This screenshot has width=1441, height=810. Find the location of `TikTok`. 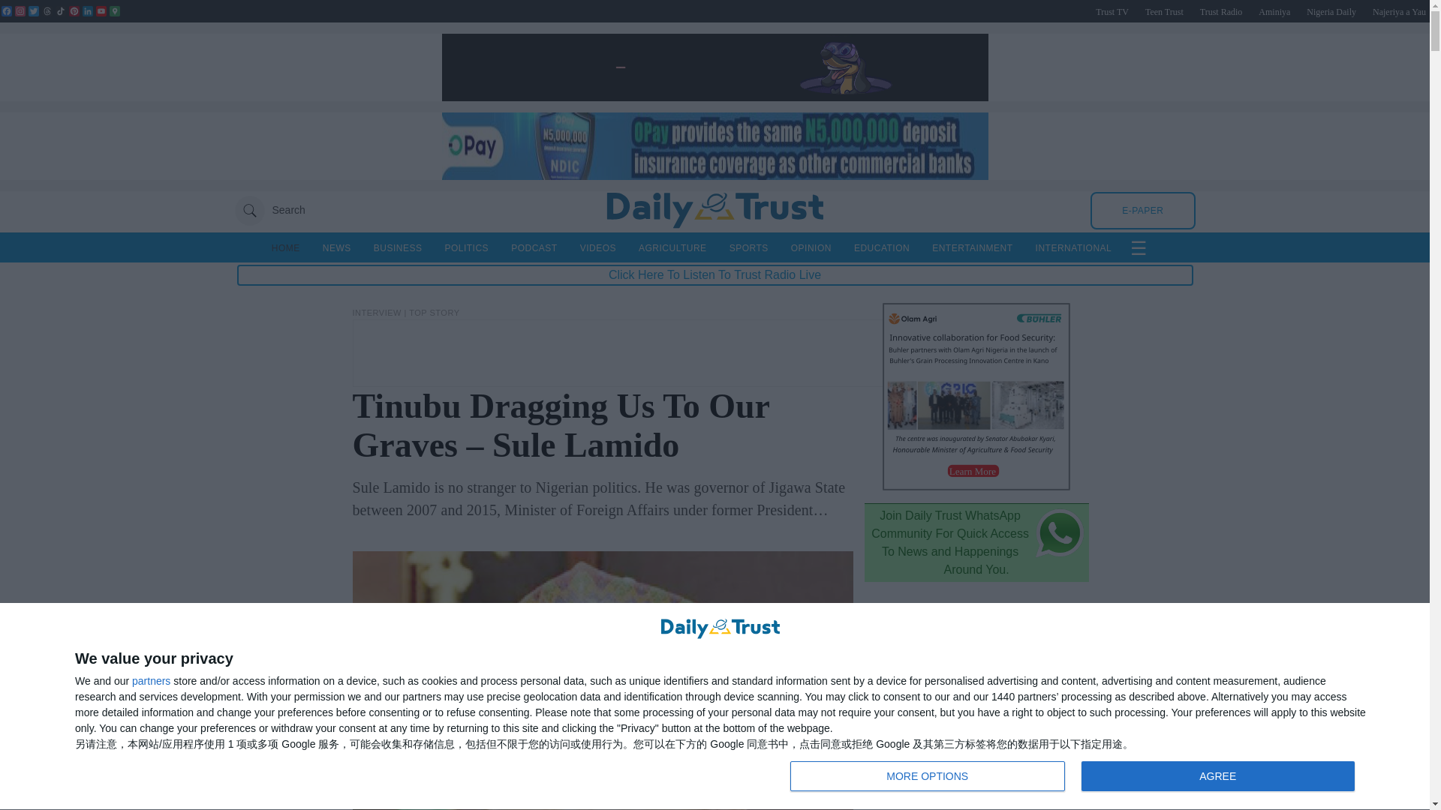

TikTok is located at coordinates (1274, 11).